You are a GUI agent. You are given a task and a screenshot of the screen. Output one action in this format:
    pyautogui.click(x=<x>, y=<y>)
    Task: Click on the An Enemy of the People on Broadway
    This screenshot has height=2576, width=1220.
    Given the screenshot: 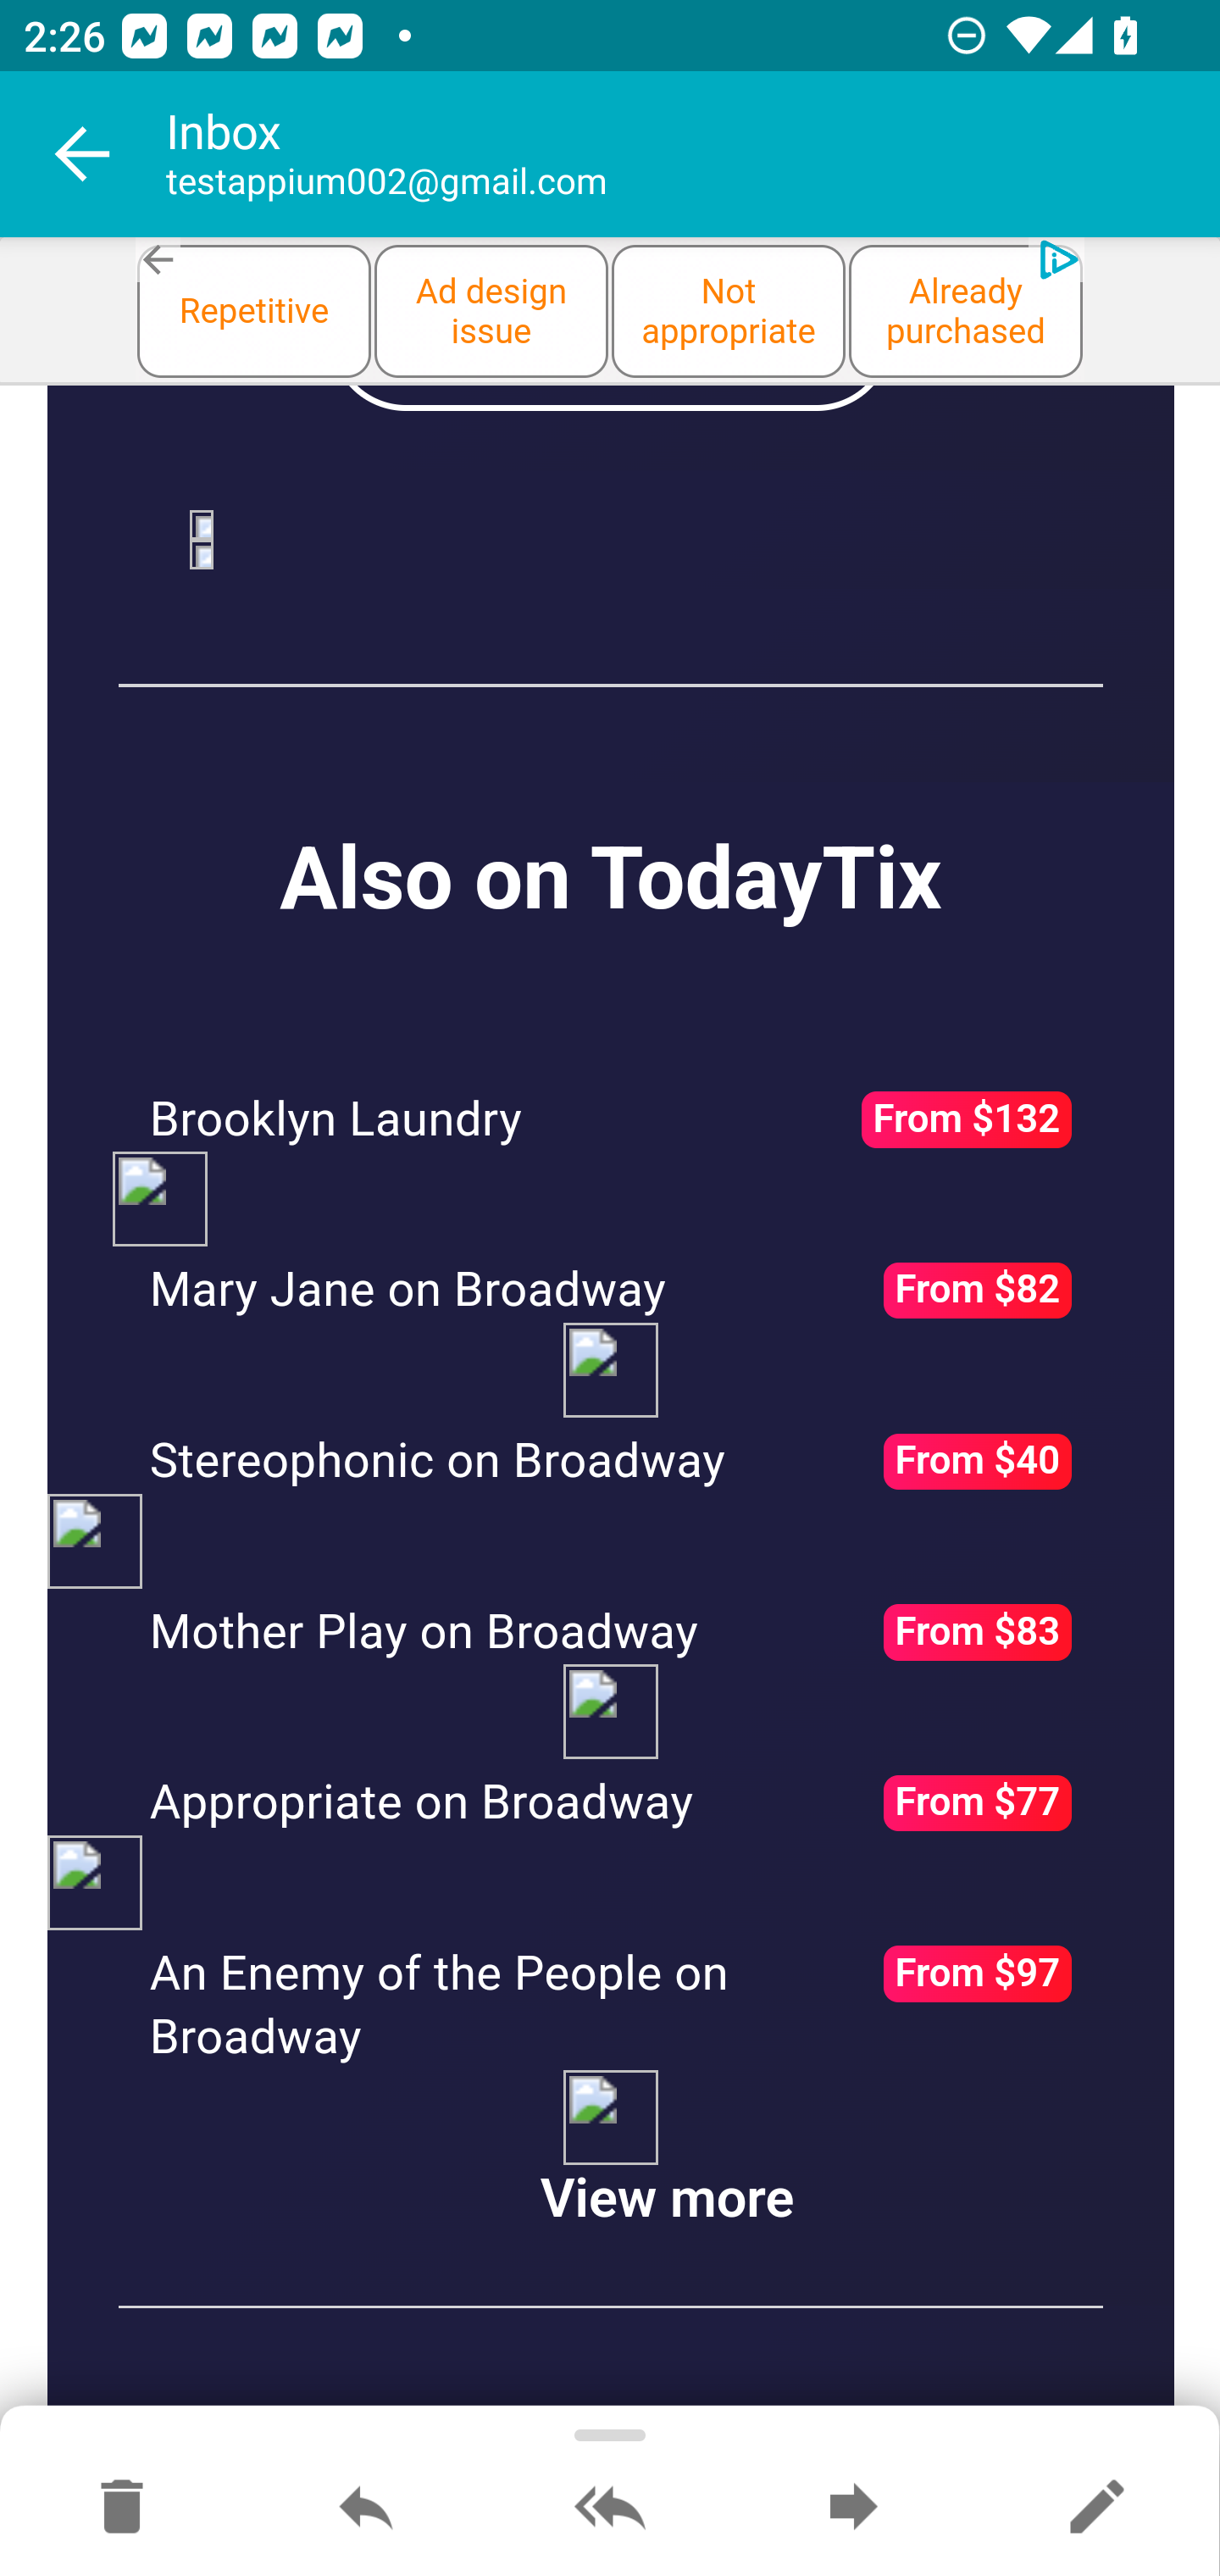 What is the action you would take?
    pyautogui.click(x=441, y=2008)
    